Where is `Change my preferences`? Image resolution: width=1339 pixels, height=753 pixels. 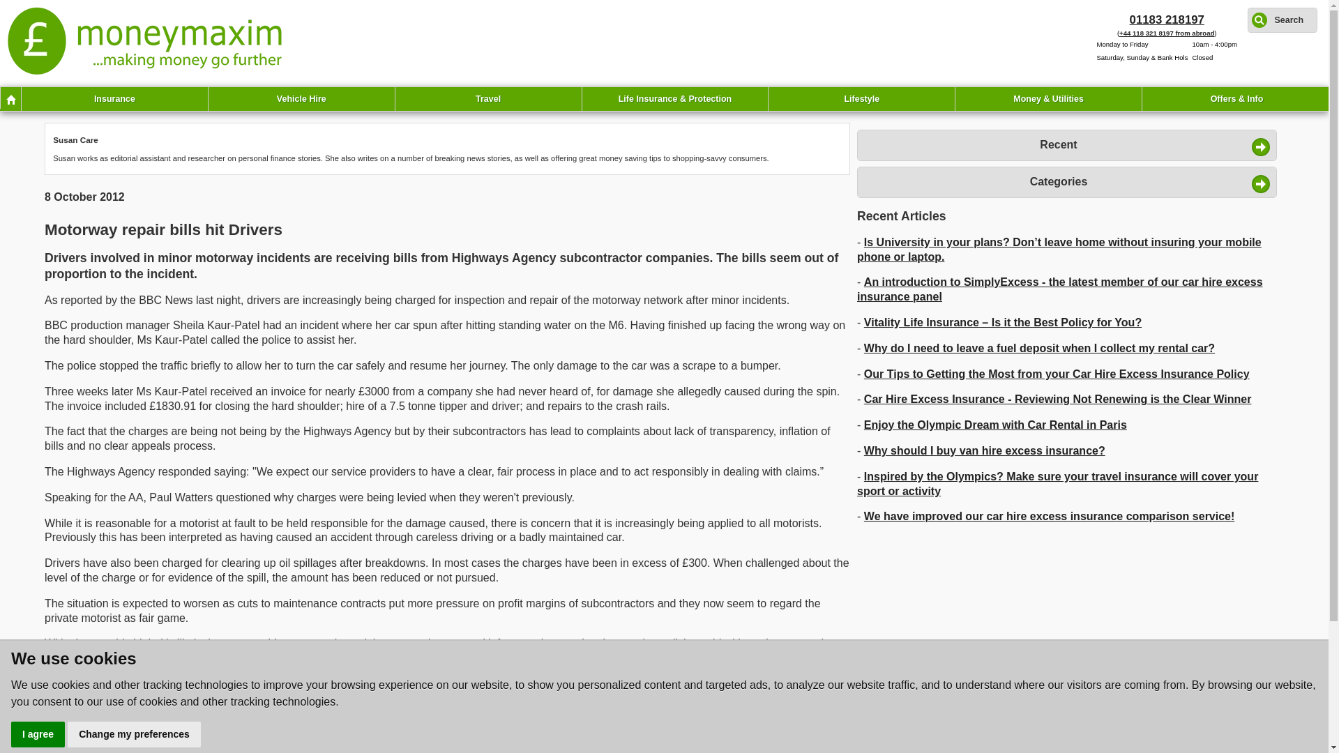
Change my preferences is located at coordinates (134, 734).